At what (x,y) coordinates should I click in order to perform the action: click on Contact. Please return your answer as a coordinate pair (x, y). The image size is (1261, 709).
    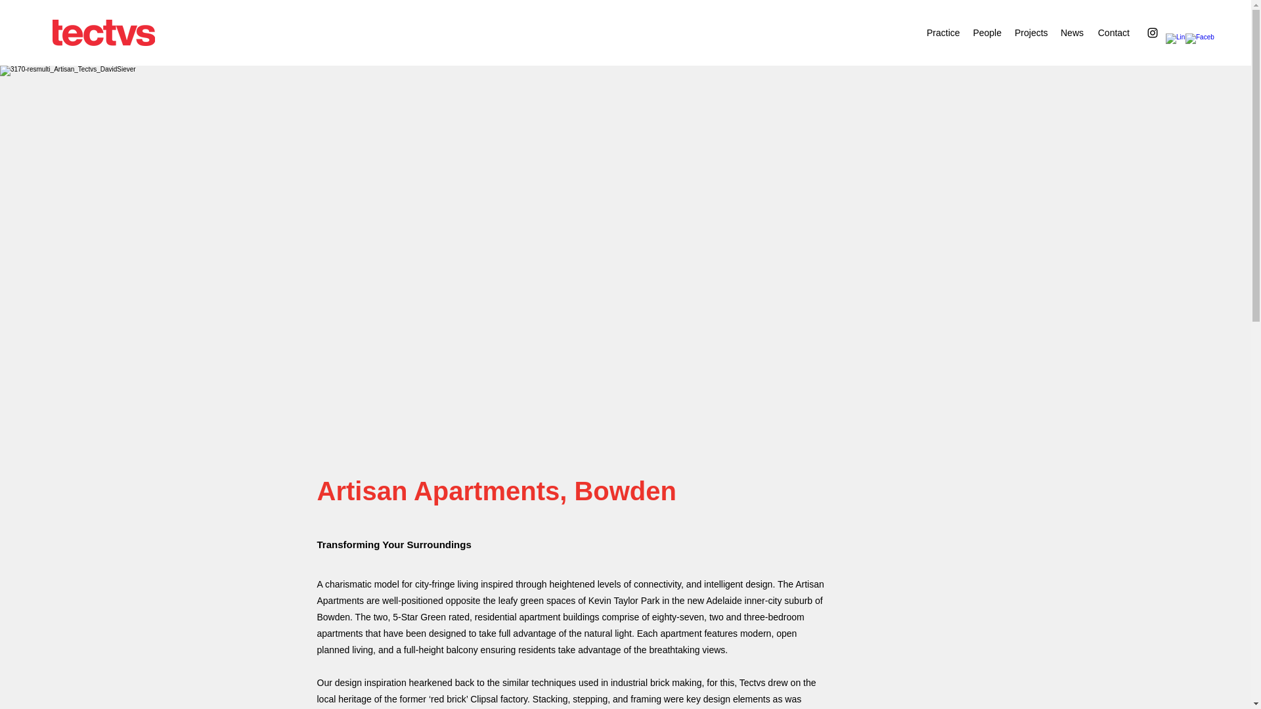
    Looking at the image, I should click on (1113, 32).